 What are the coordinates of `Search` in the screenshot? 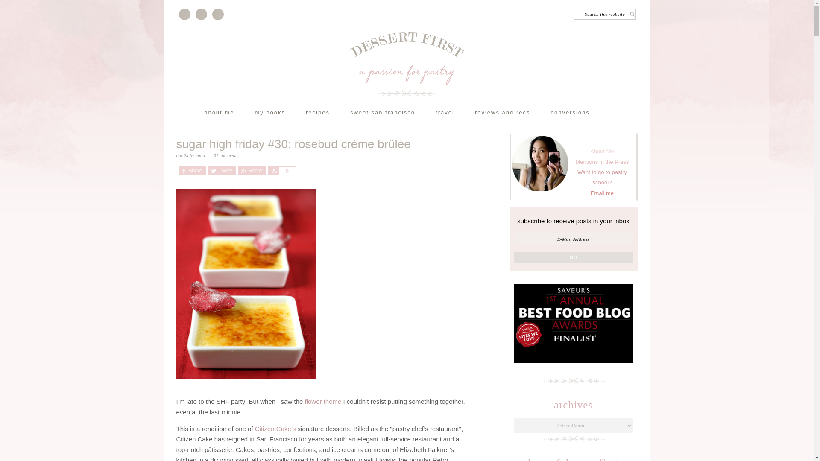 It's located at (638, 11).